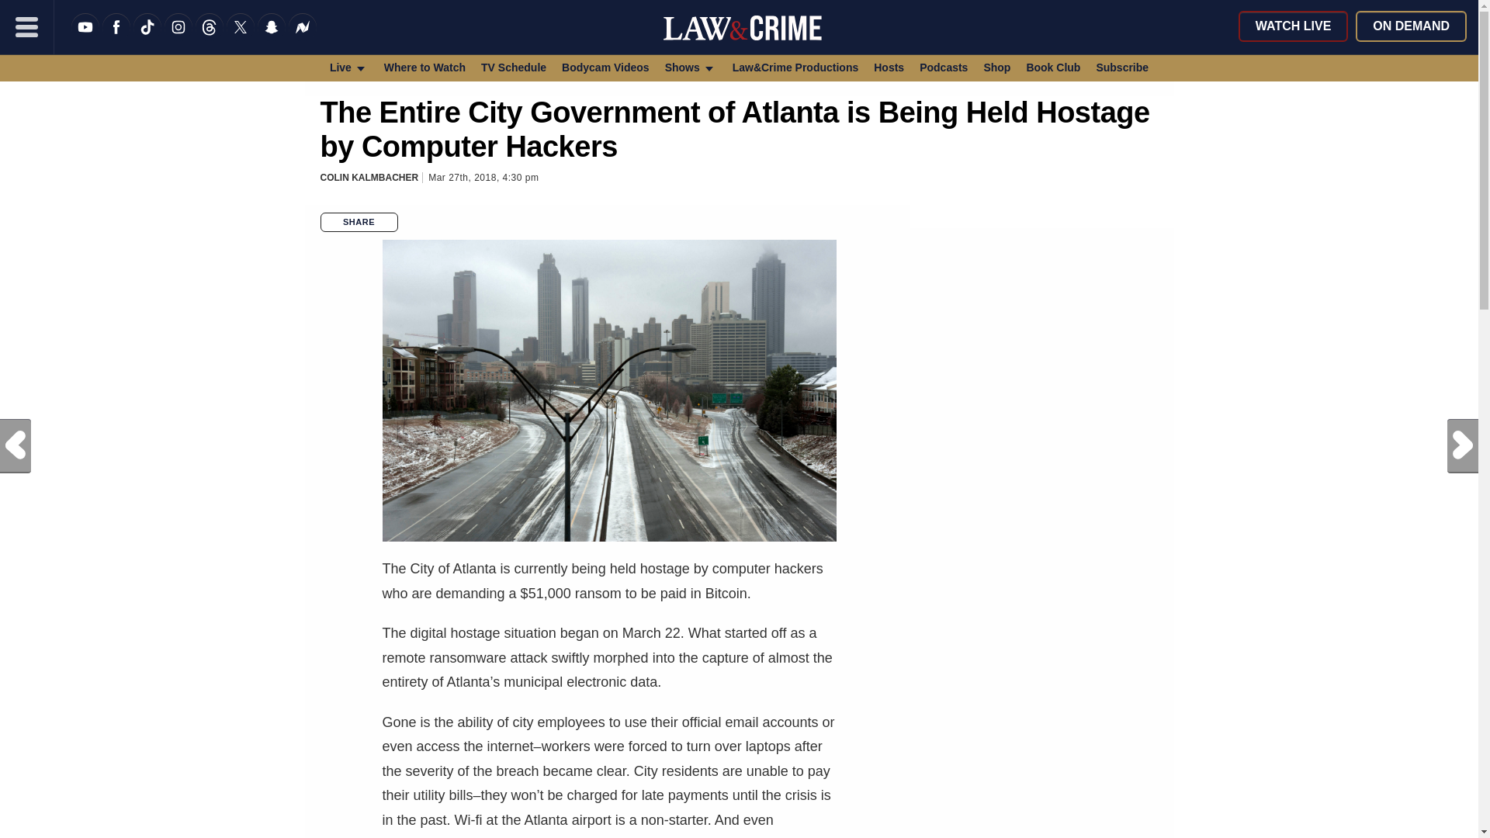  What do you see at coordinates (272, 36) in the screenshot?
I see `Snapchat` at bounding box center [272, 36].